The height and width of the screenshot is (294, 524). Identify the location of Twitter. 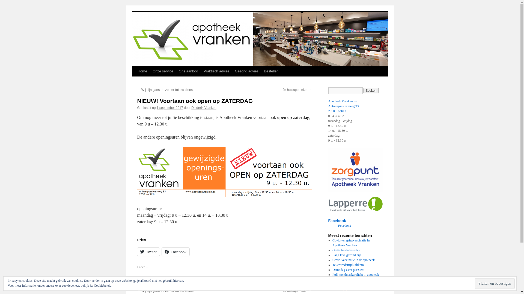
(148, 252).